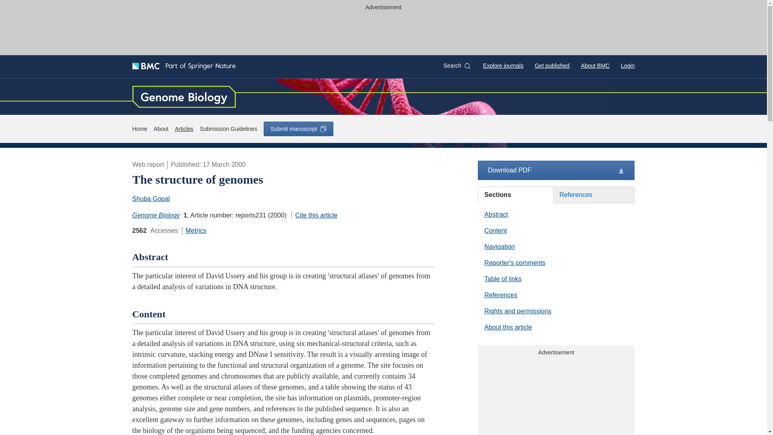  What do you see at coordinates (627, 65) in the screenshot?
I see `Login` at bounding box center [627, 65].